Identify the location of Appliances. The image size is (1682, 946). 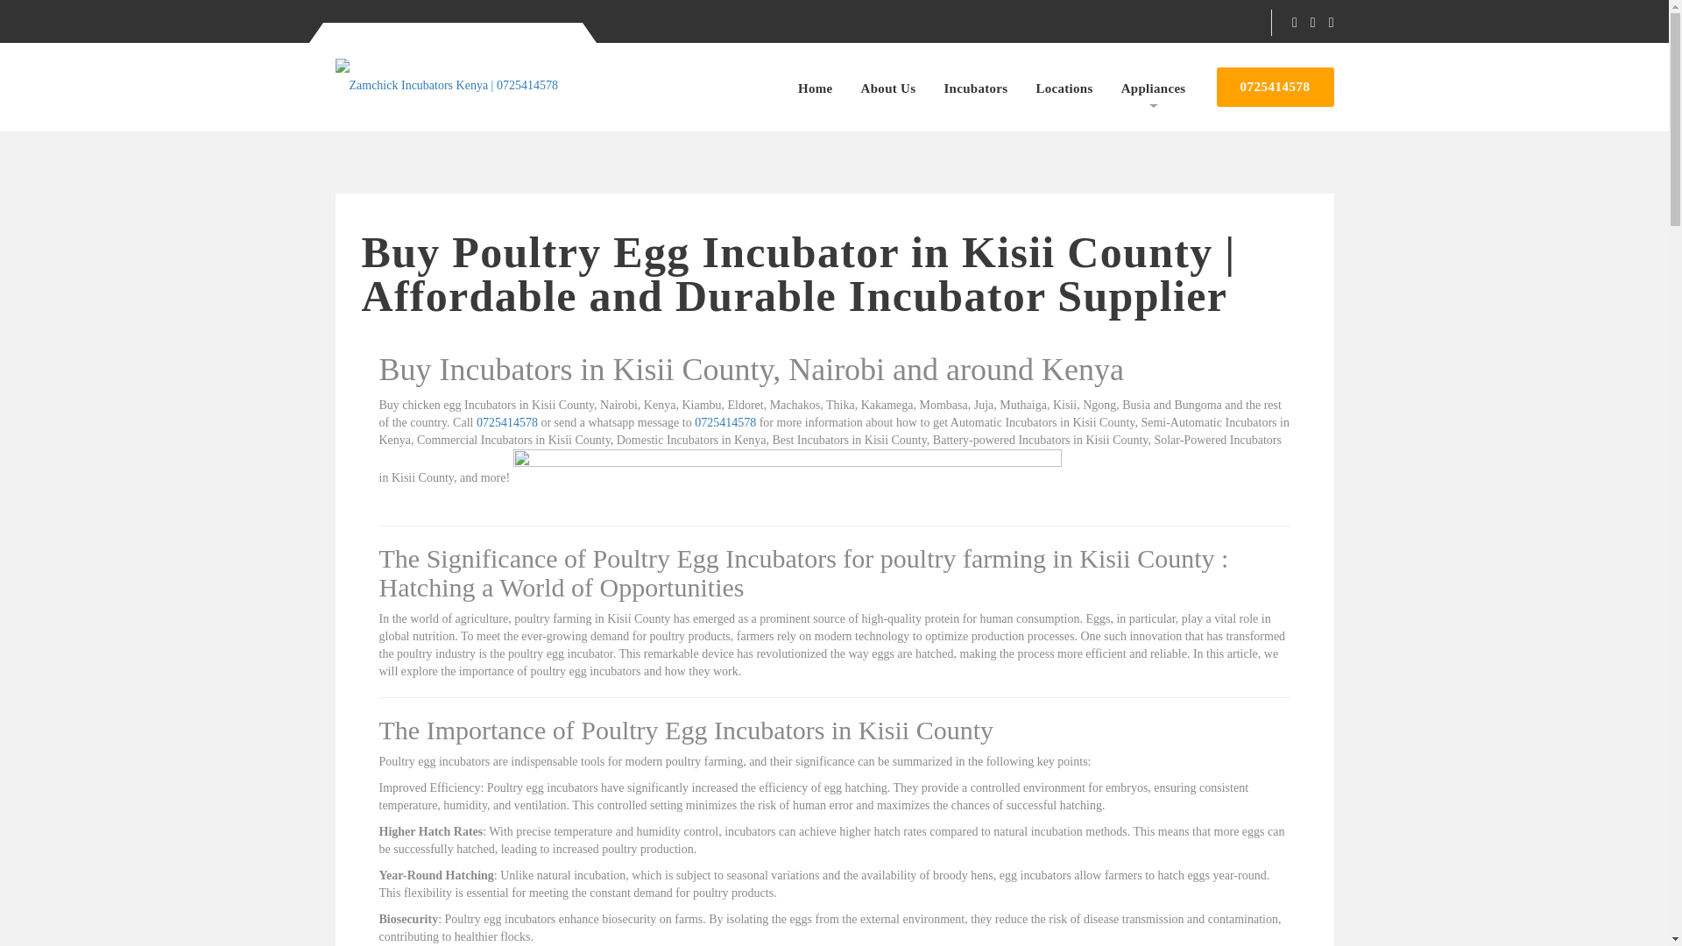
(1153, 88).